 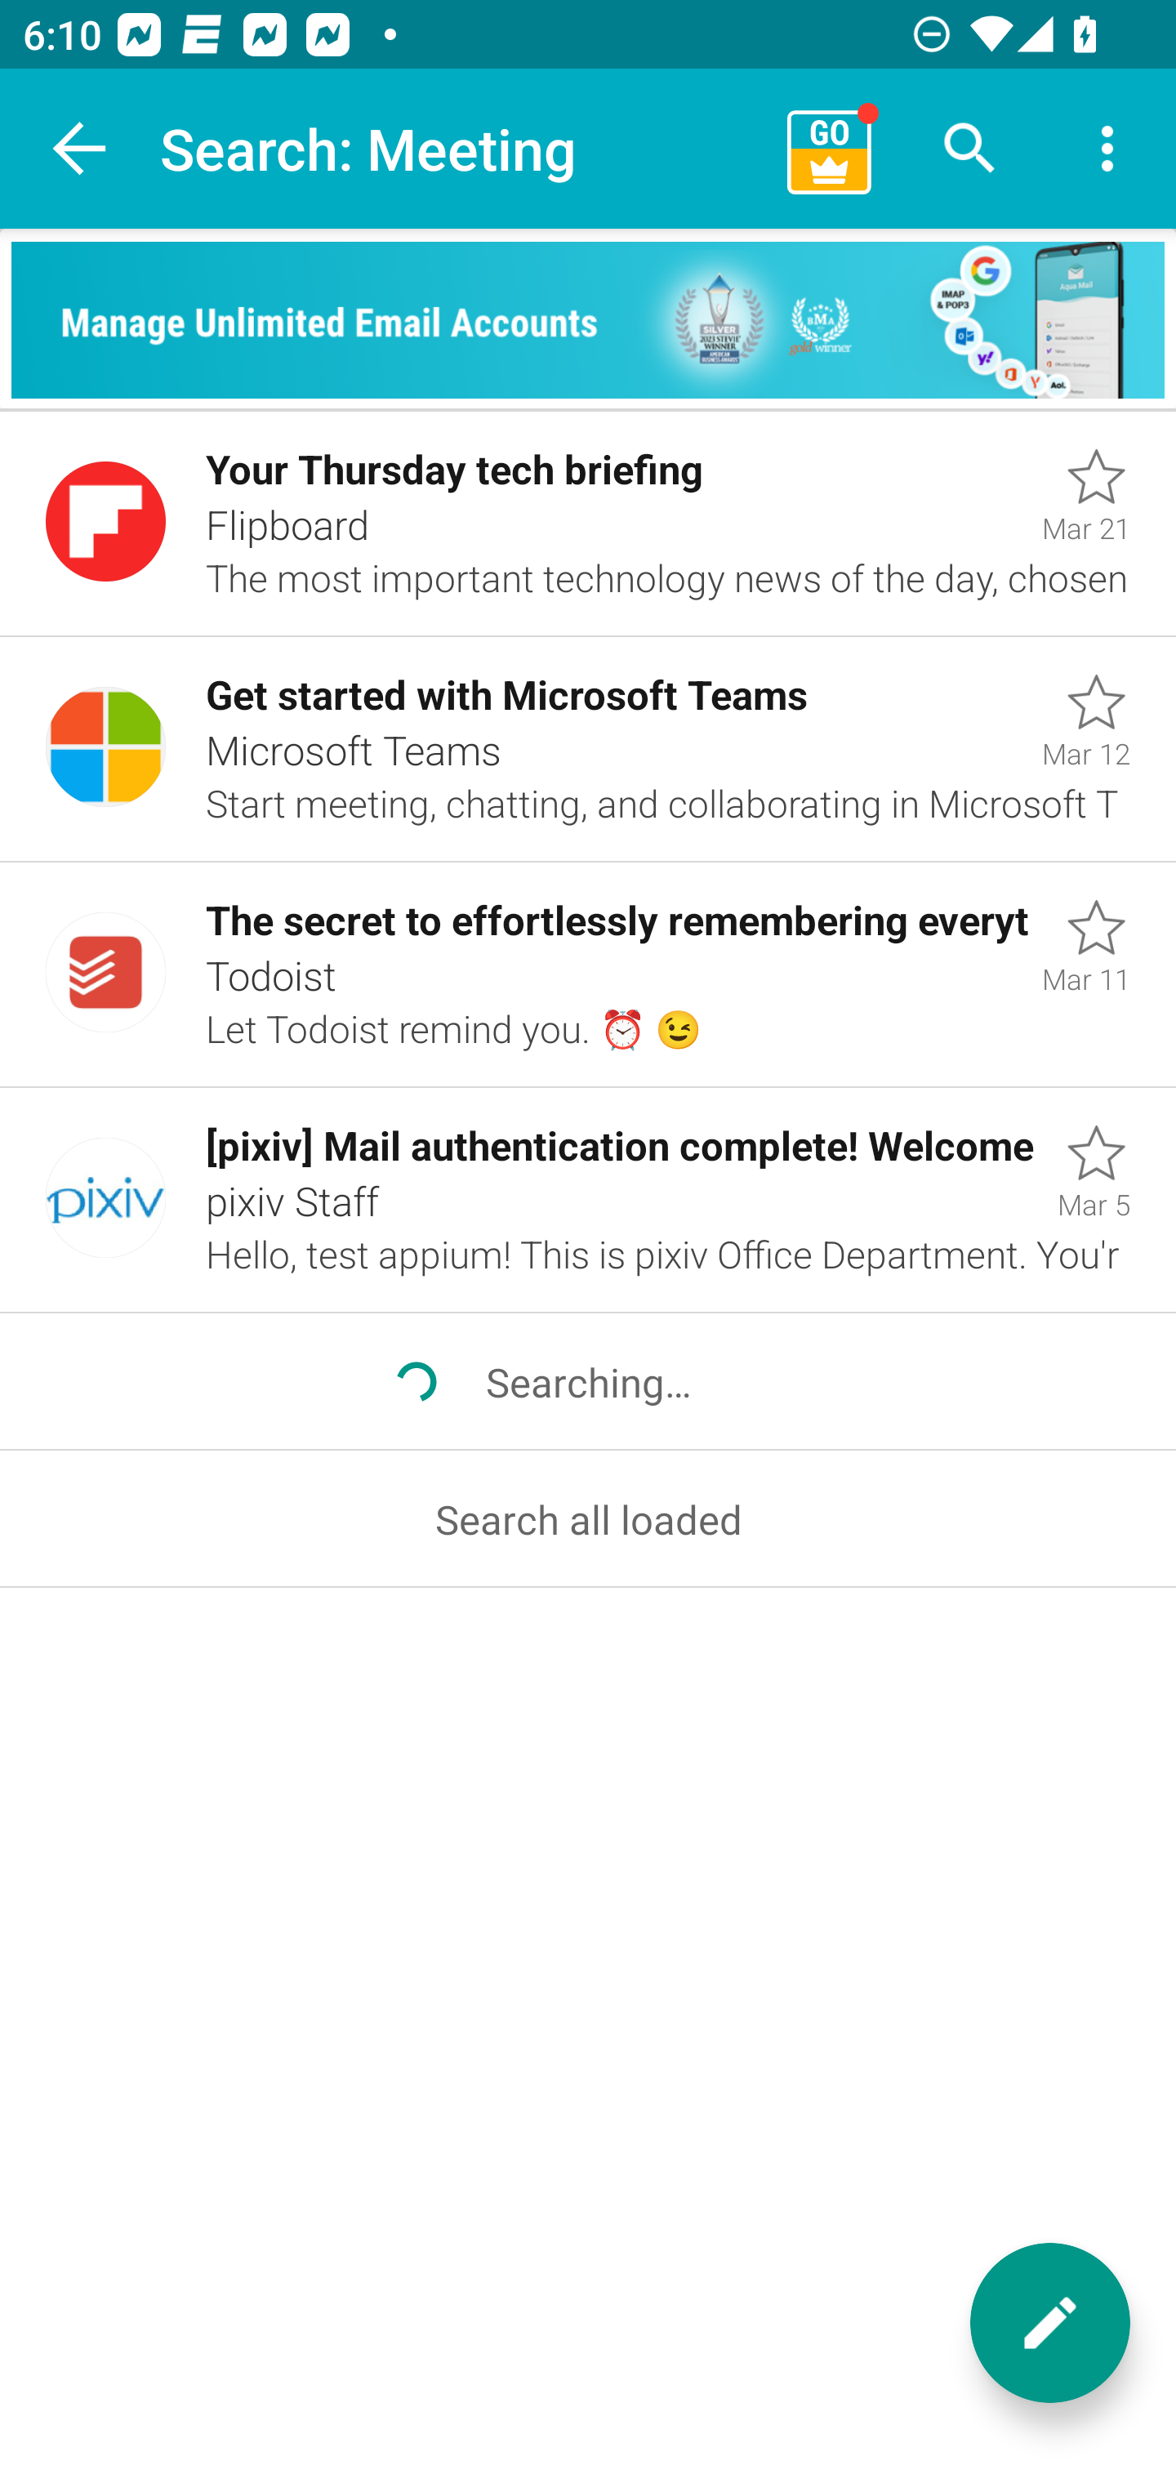 What do you see at coordinates (1050, 2323) in the screenshot?
I see `New message` at bounding box center [1050, 2323].